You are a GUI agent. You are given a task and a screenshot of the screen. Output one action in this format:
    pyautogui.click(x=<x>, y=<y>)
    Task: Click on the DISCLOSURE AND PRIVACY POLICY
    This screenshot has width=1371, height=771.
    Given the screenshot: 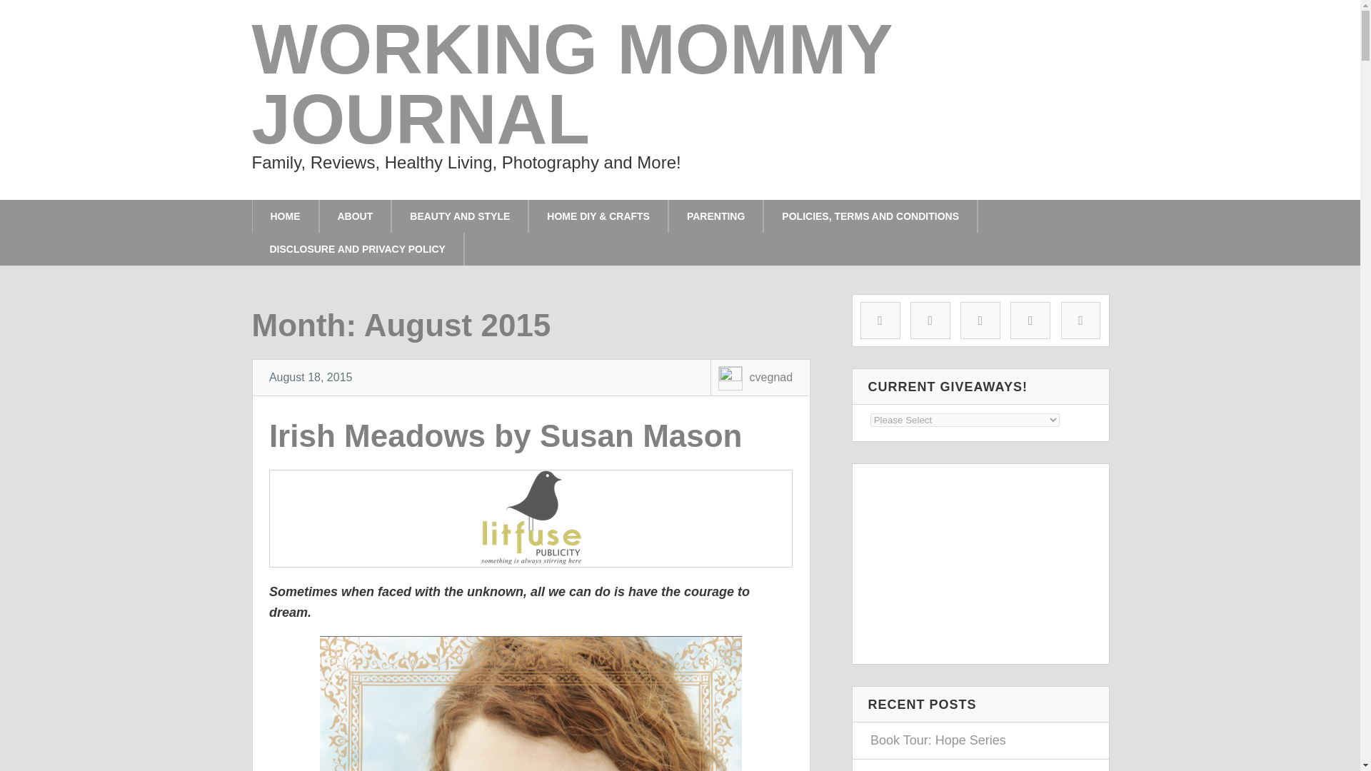 What is the action you would take?
    pyautogui.click(x=357, y=248)
    